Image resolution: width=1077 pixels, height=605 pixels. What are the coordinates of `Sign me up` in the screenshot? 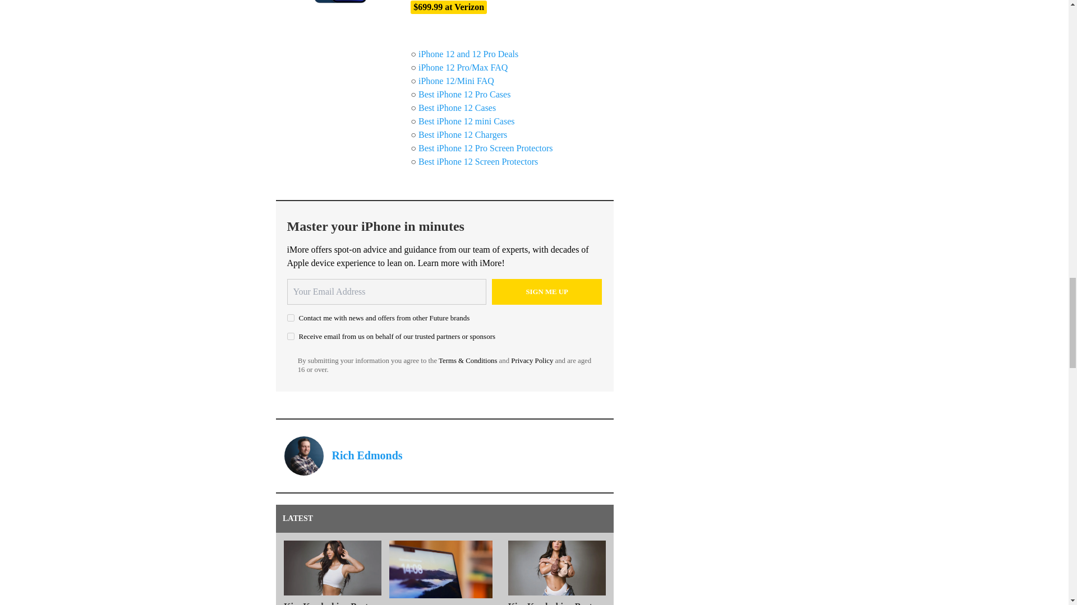 It's located at (547, 291).